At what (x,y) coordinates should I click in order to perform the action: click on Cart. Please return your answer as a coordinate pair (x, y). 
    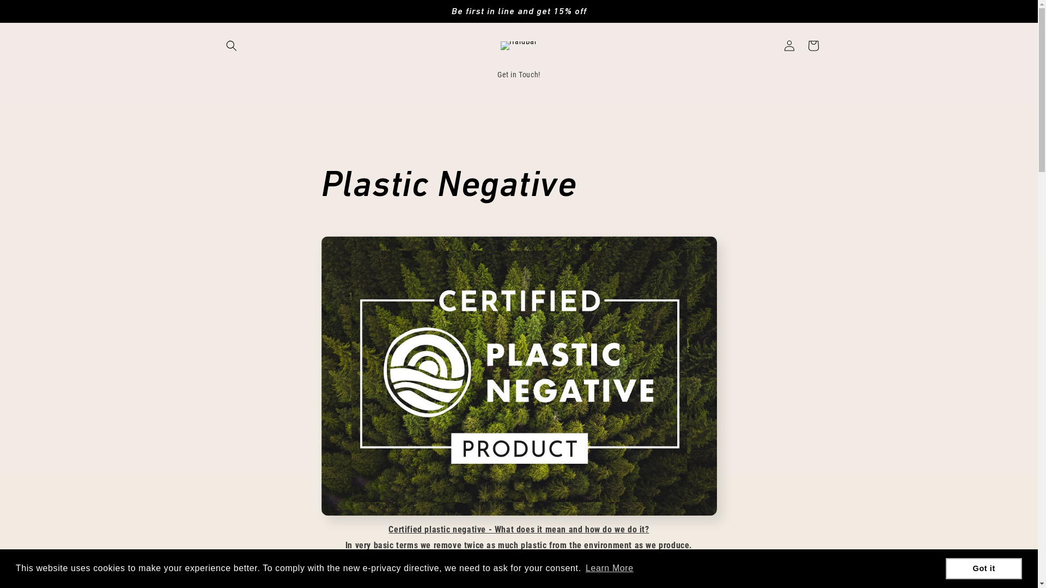
    Looking at the image, I should click on (813, 46).